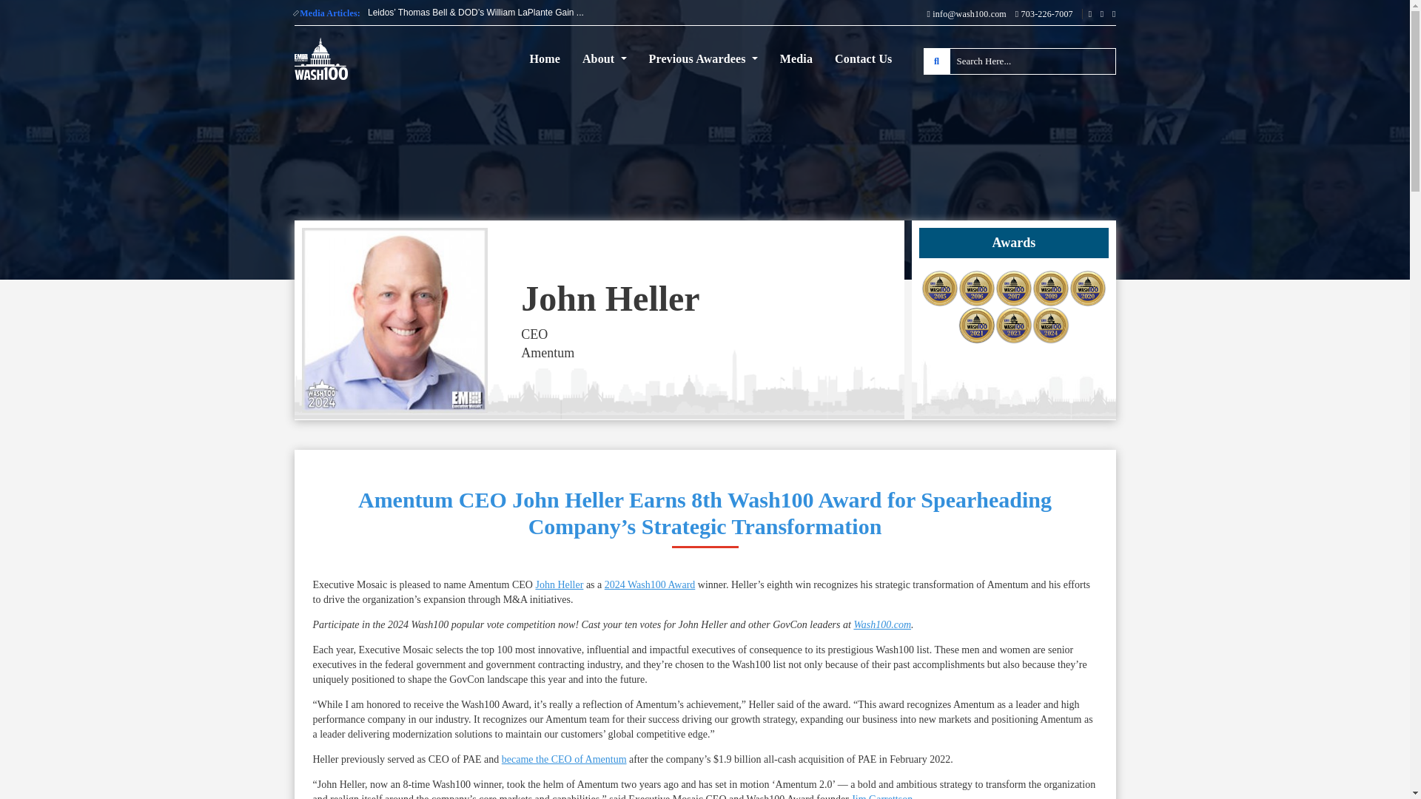  I want to click on Wash100 2021 Winner, so click(977, 326).